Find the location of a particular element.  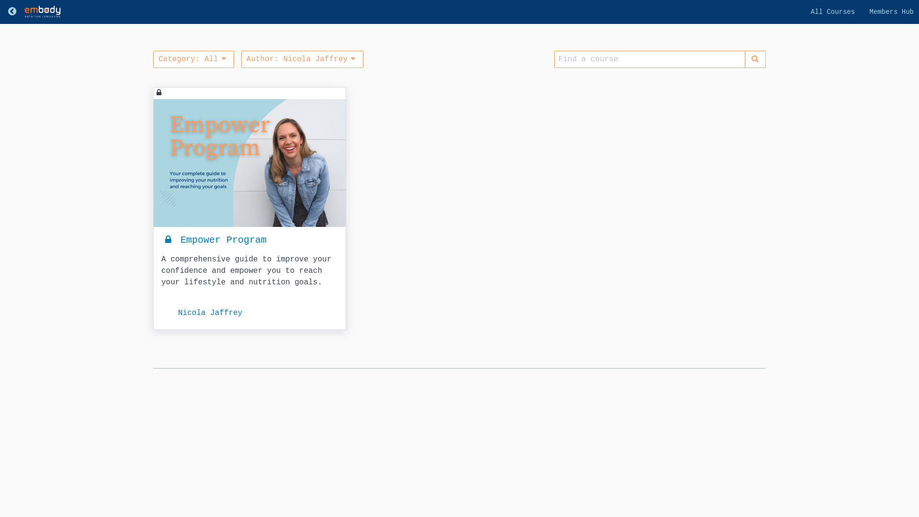

Return home is located at coordinates (12, 12).